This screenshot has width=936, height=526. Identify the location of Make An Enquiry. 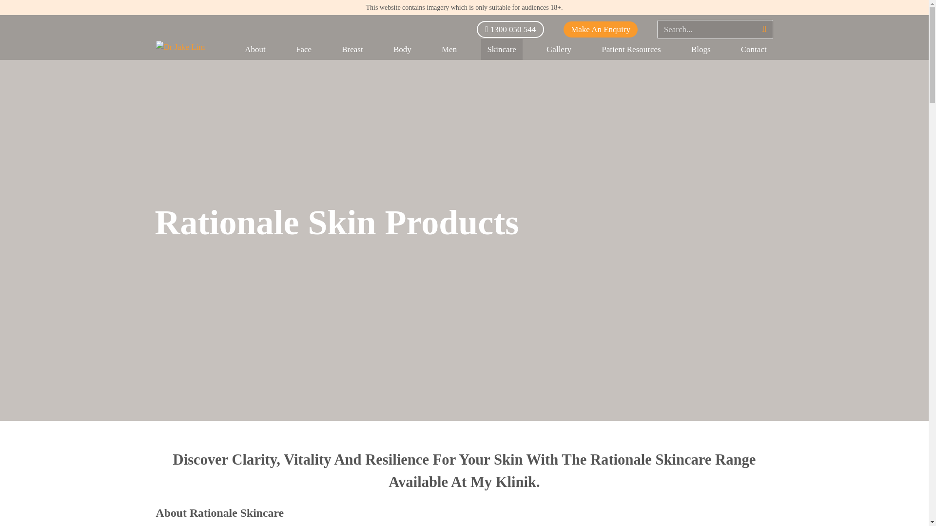
(600, 29).